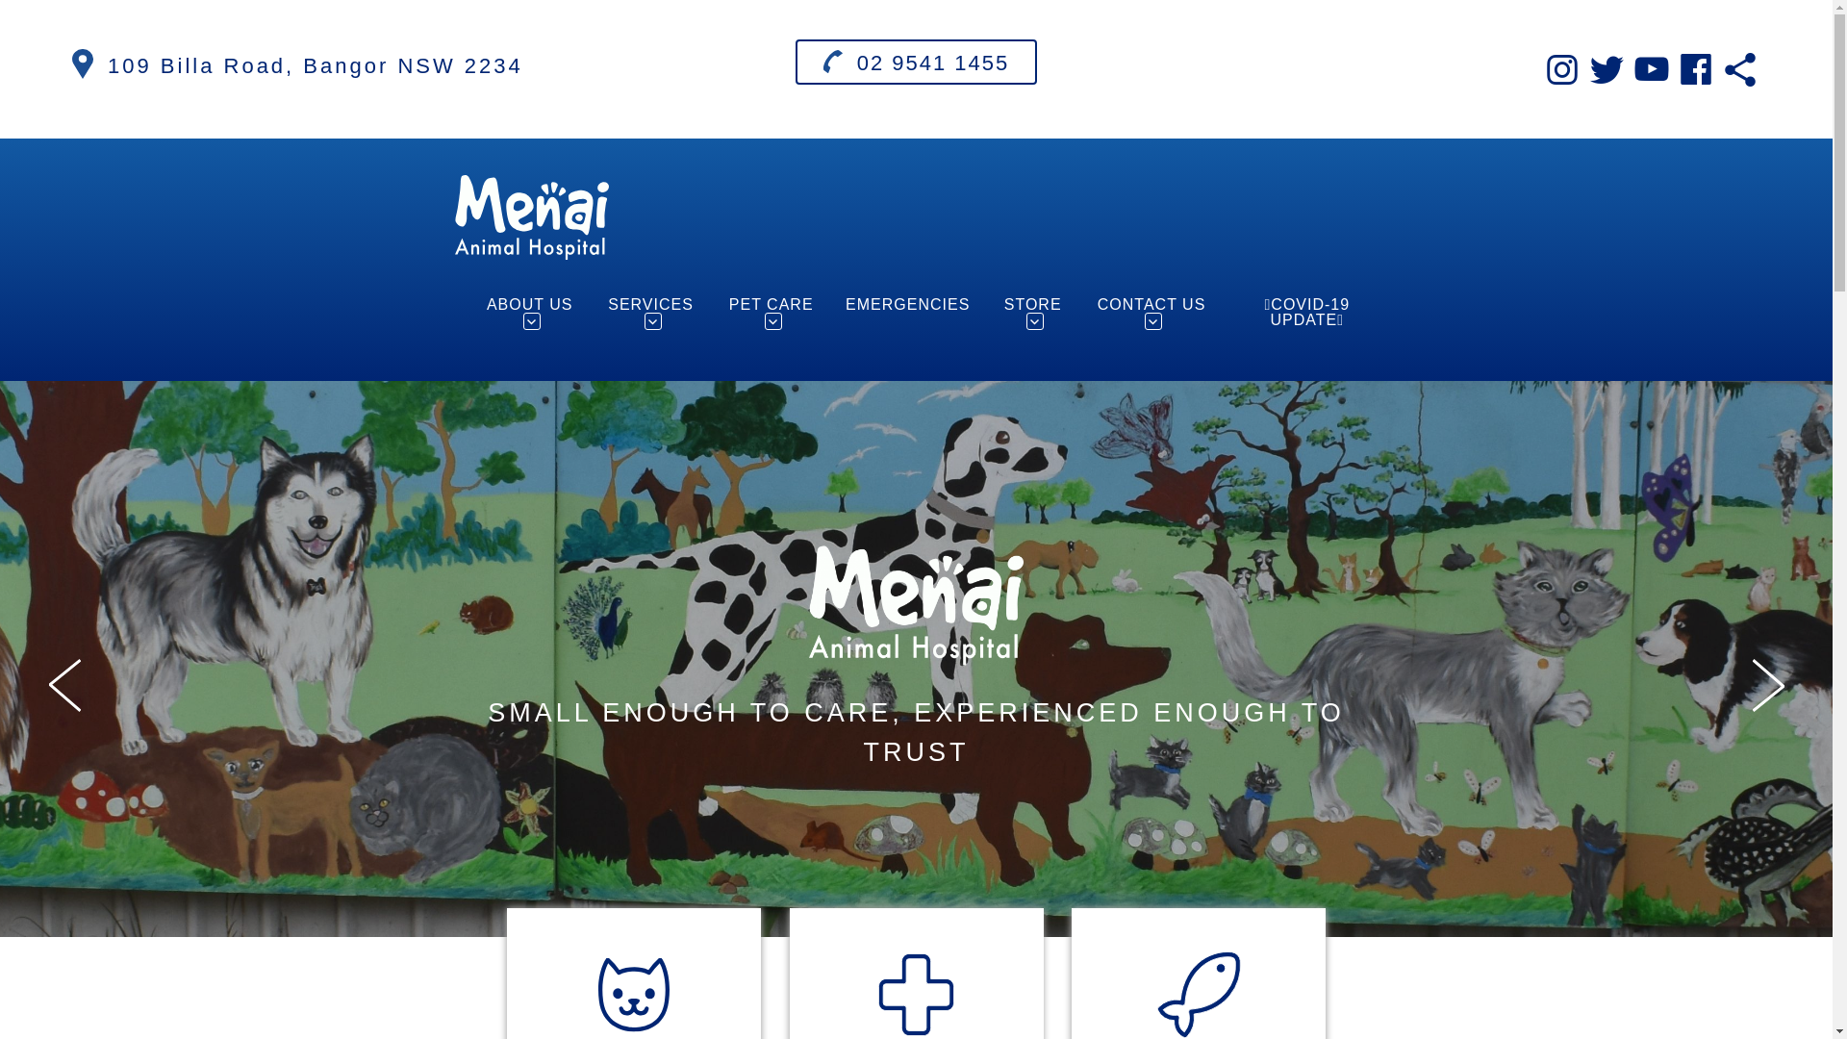 The width and height of the screenshot is (1847, 1039). What do you see at coordinates (316, 65) in the screenshot?
I see `109 Billa Road, Bangor NSW 2234` at bounding box center [316, 65].